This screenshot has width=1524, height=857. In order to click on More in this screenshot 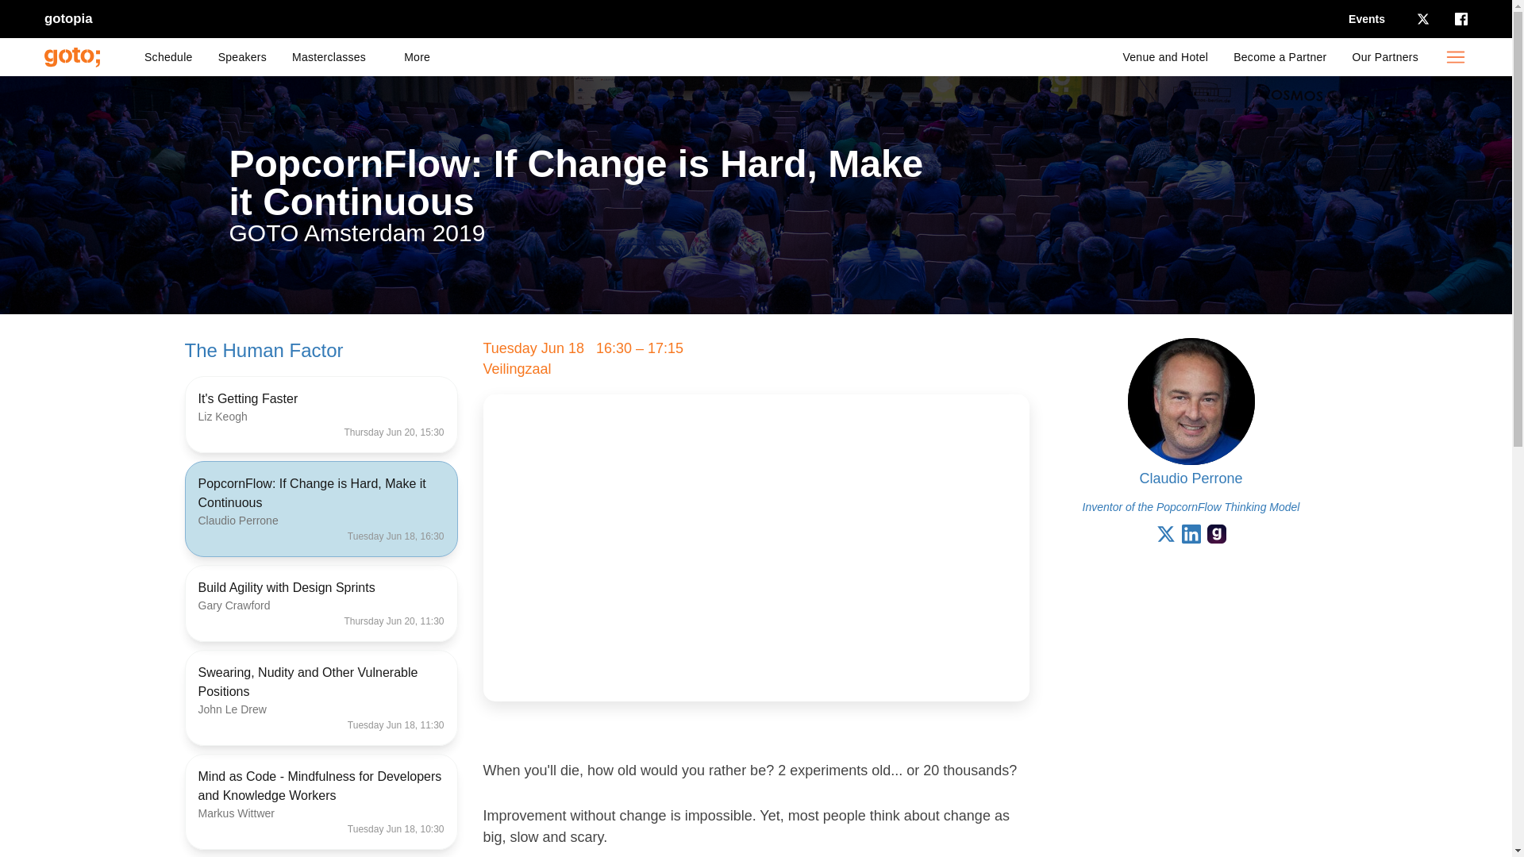, I will do `click(416, 57)`.